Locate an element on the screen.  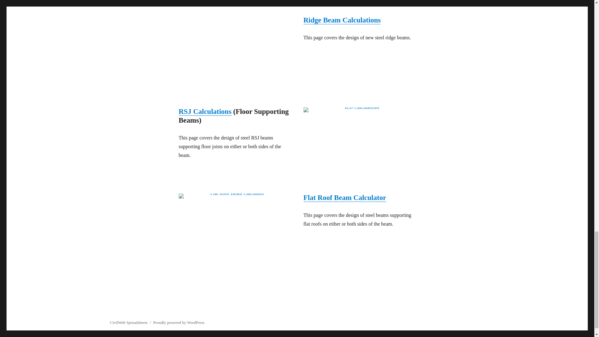
Flat Roof Beam Calculator is located at coordinates (344, 198).